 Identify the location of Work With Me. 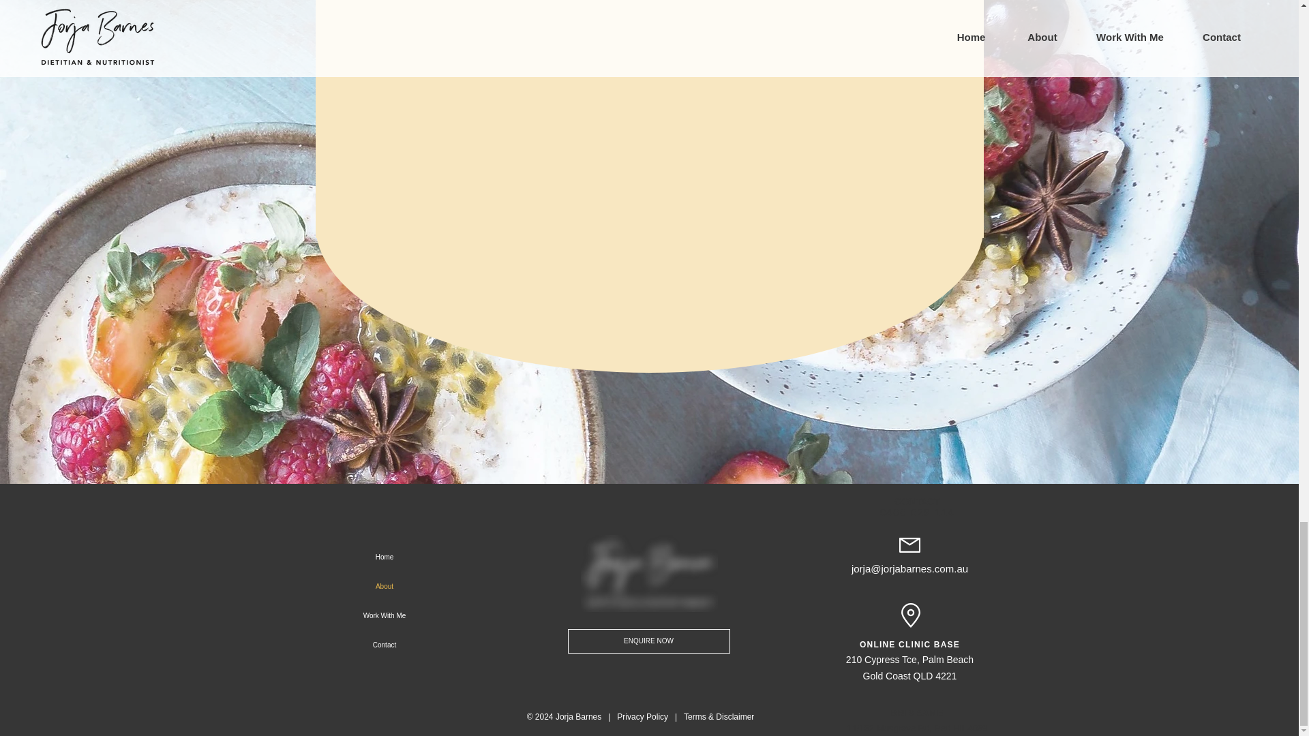
(384, 615).